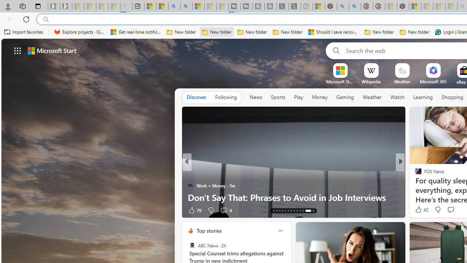 The height and width of the screenshot is (263, 467). What do you see at coordinates (225, 210) in the screenshot?
I see `View comments 4 Comment` at bounding box center [225, 210].